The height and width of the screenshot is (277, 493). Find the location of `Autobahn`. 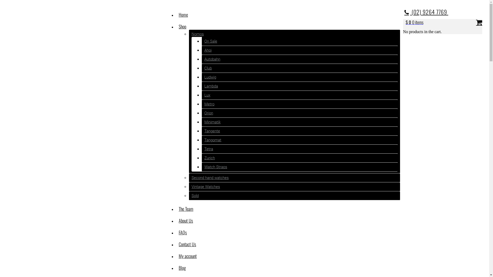

Autobahn is located at coordinates (212, 59).